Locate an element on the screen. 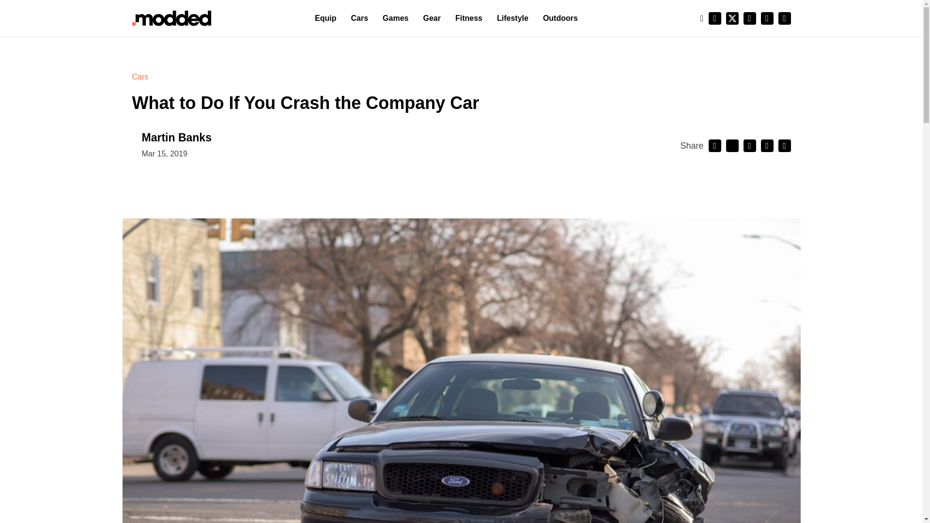 The height and width of the screenshot is (523, 930). Outdoors is located at coordinates (560, 18).